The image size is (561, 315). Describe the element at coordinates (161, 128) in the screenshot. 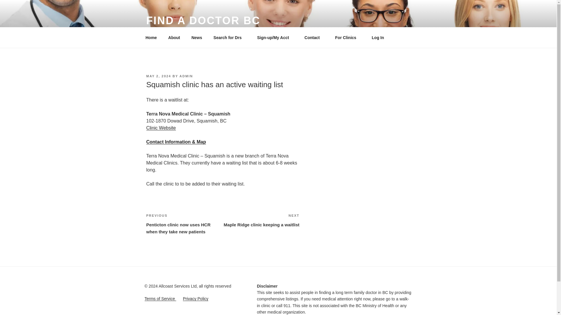

I see `Clinic Website` at that location.